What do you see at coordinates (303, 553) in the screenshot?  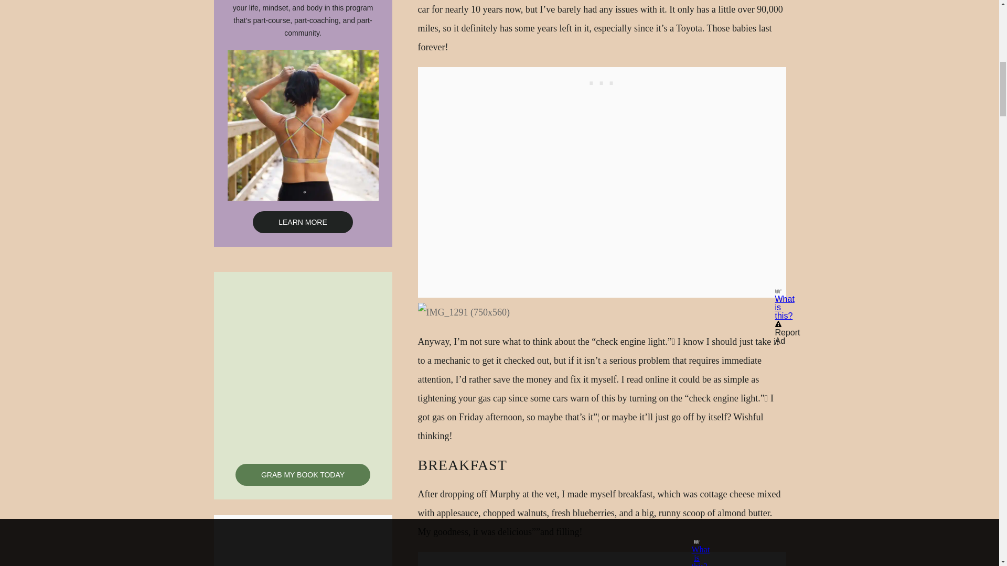 I see `3rd party ad content` at bounding box center [303, 553].